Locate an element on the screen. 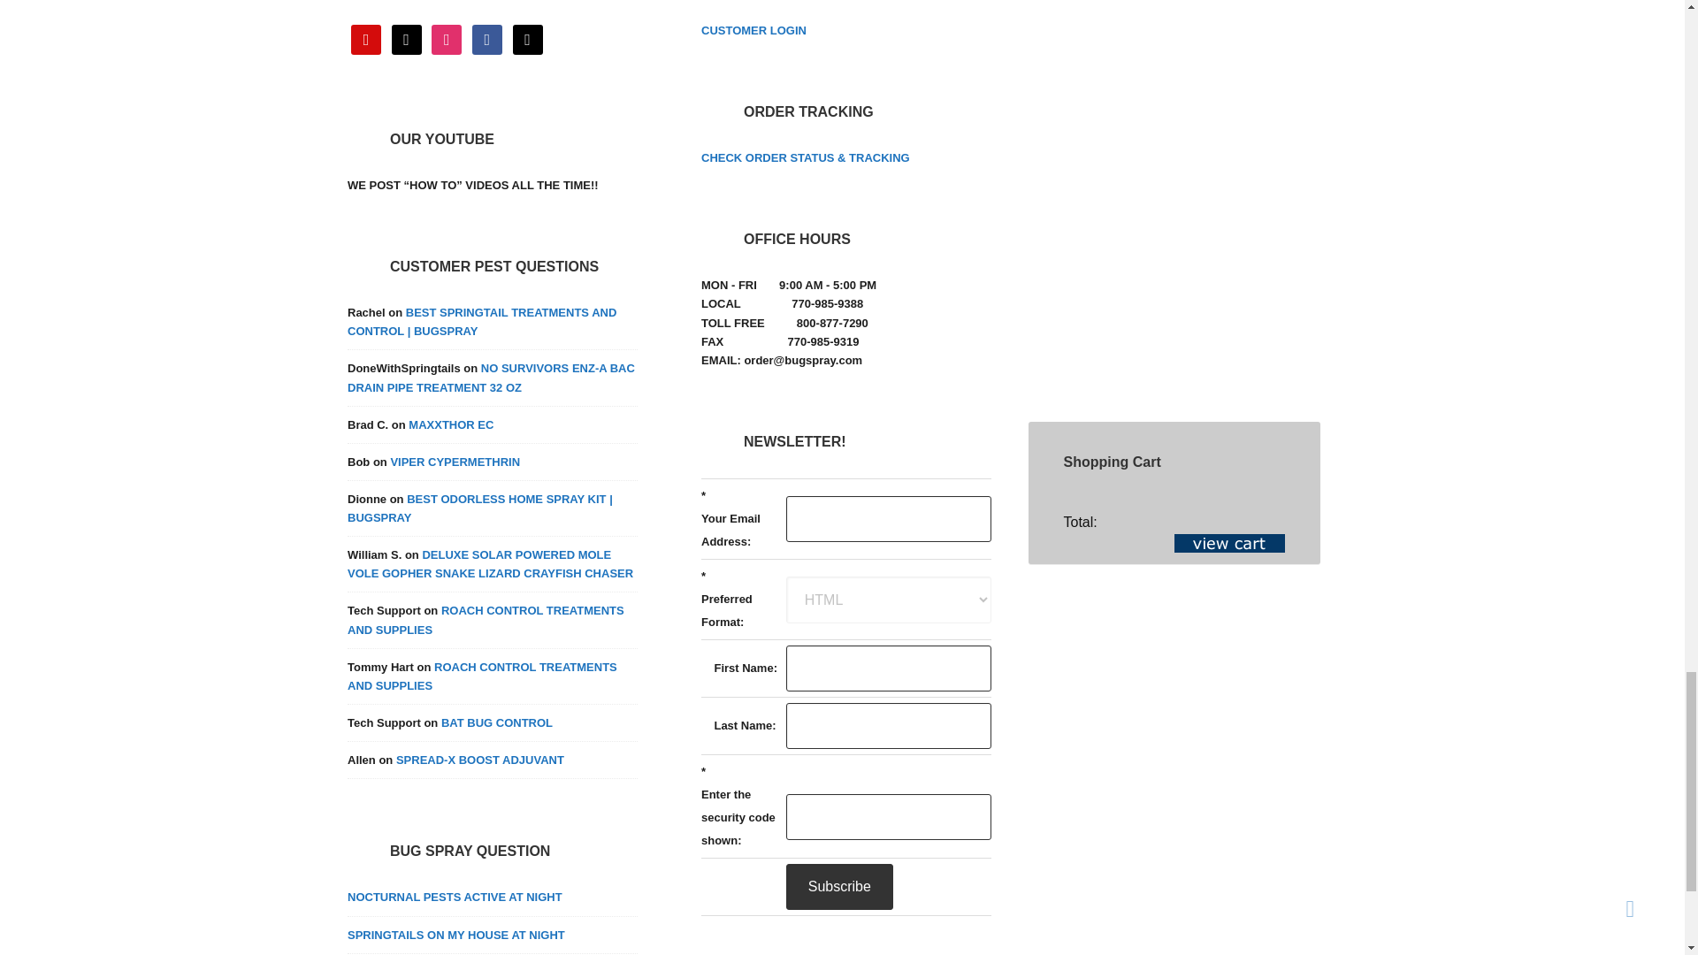 The image size is (1698, 955). Subscribe is located at coordinates (838, 887).